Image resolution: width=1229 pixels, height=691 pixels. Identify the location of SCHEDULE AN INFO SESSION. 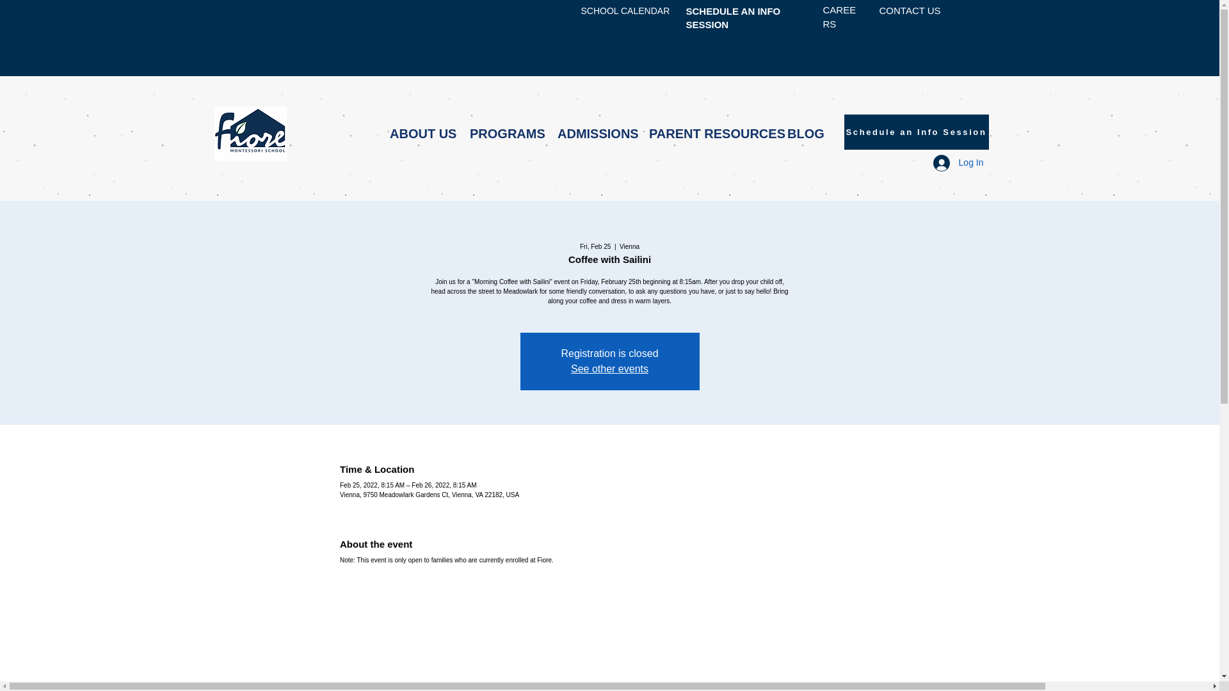
(733, 18).